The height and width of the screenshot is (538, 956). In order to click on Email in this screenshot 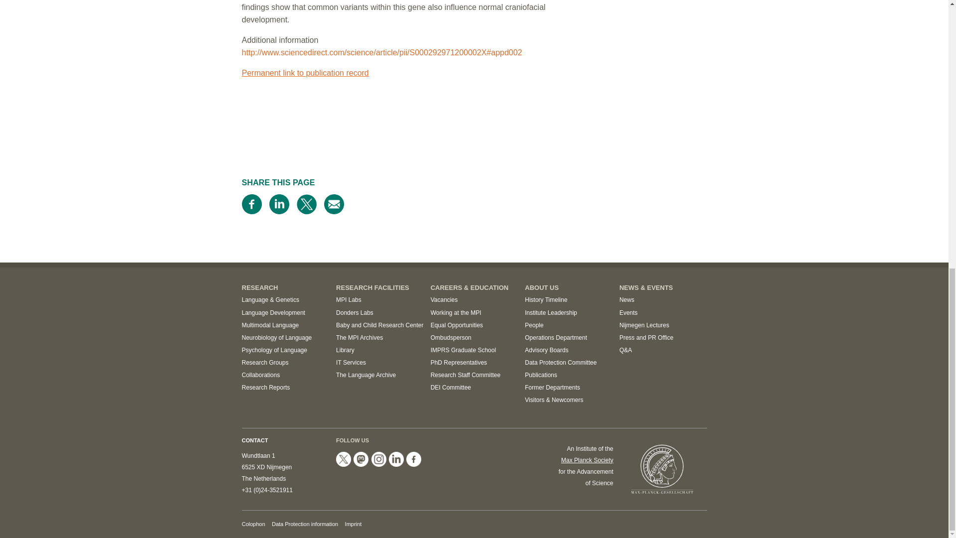, I will do `click(334, 204)`.